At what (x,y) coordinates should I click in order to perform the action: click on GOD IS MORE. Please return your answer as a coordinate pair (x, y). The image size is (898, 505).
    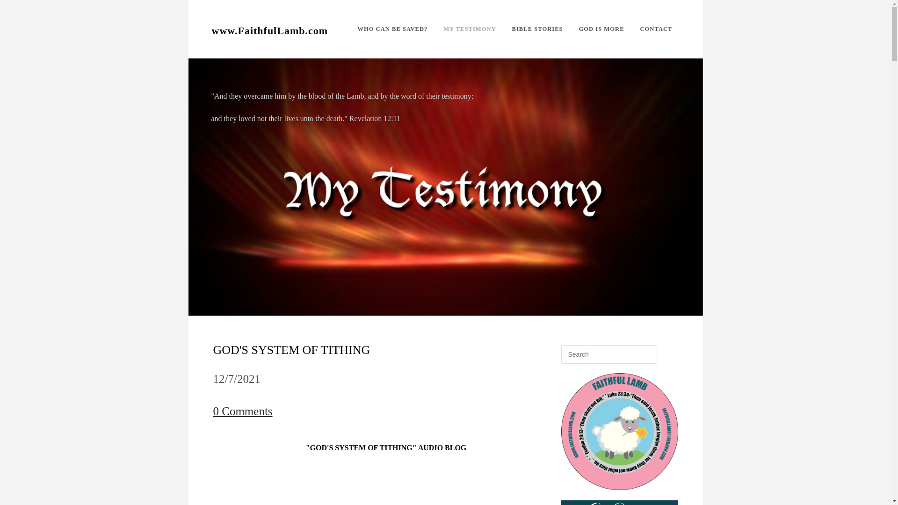
    Looking at the image, I should click on (601, 29).